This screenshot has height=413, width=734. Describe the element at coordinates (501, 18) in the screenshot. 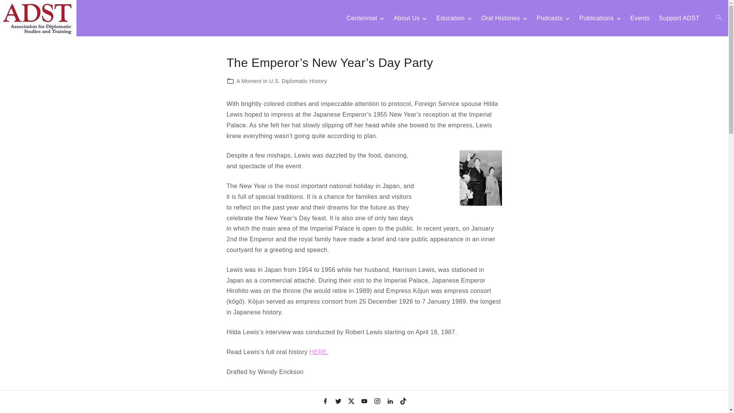

I see `Oral Histories` at that location.